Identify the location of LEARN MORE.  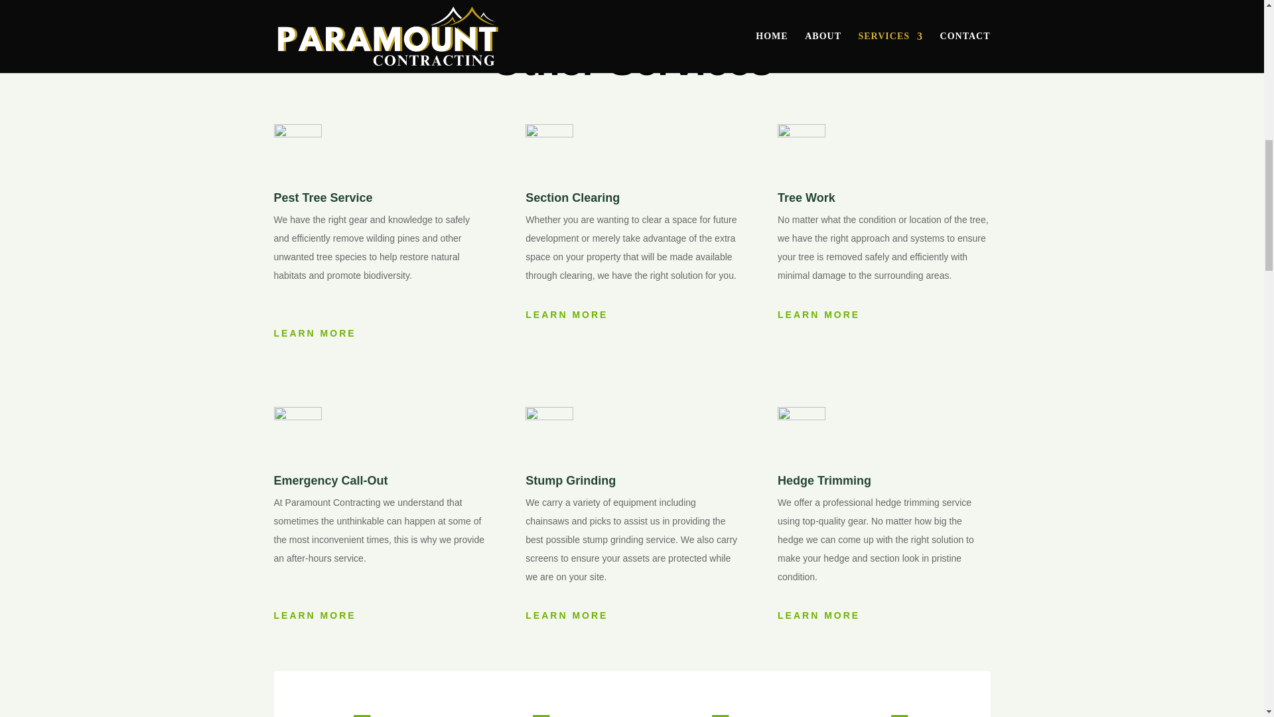
(823, 315).